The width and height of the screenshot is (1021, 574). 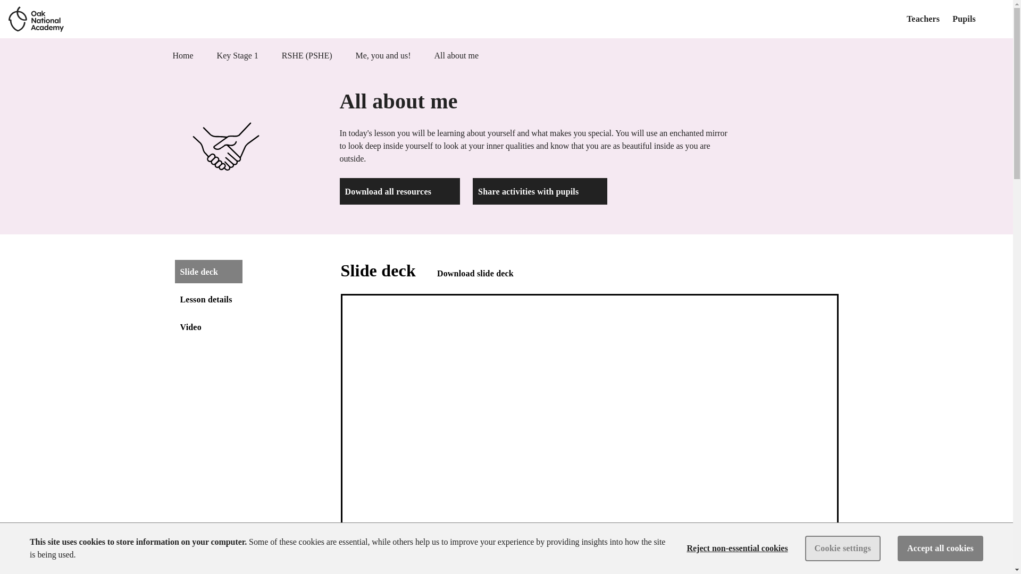 What do you see at coordinates (182, 55) in the screenshot?
I see `Home` at bounding box center [182, 55].